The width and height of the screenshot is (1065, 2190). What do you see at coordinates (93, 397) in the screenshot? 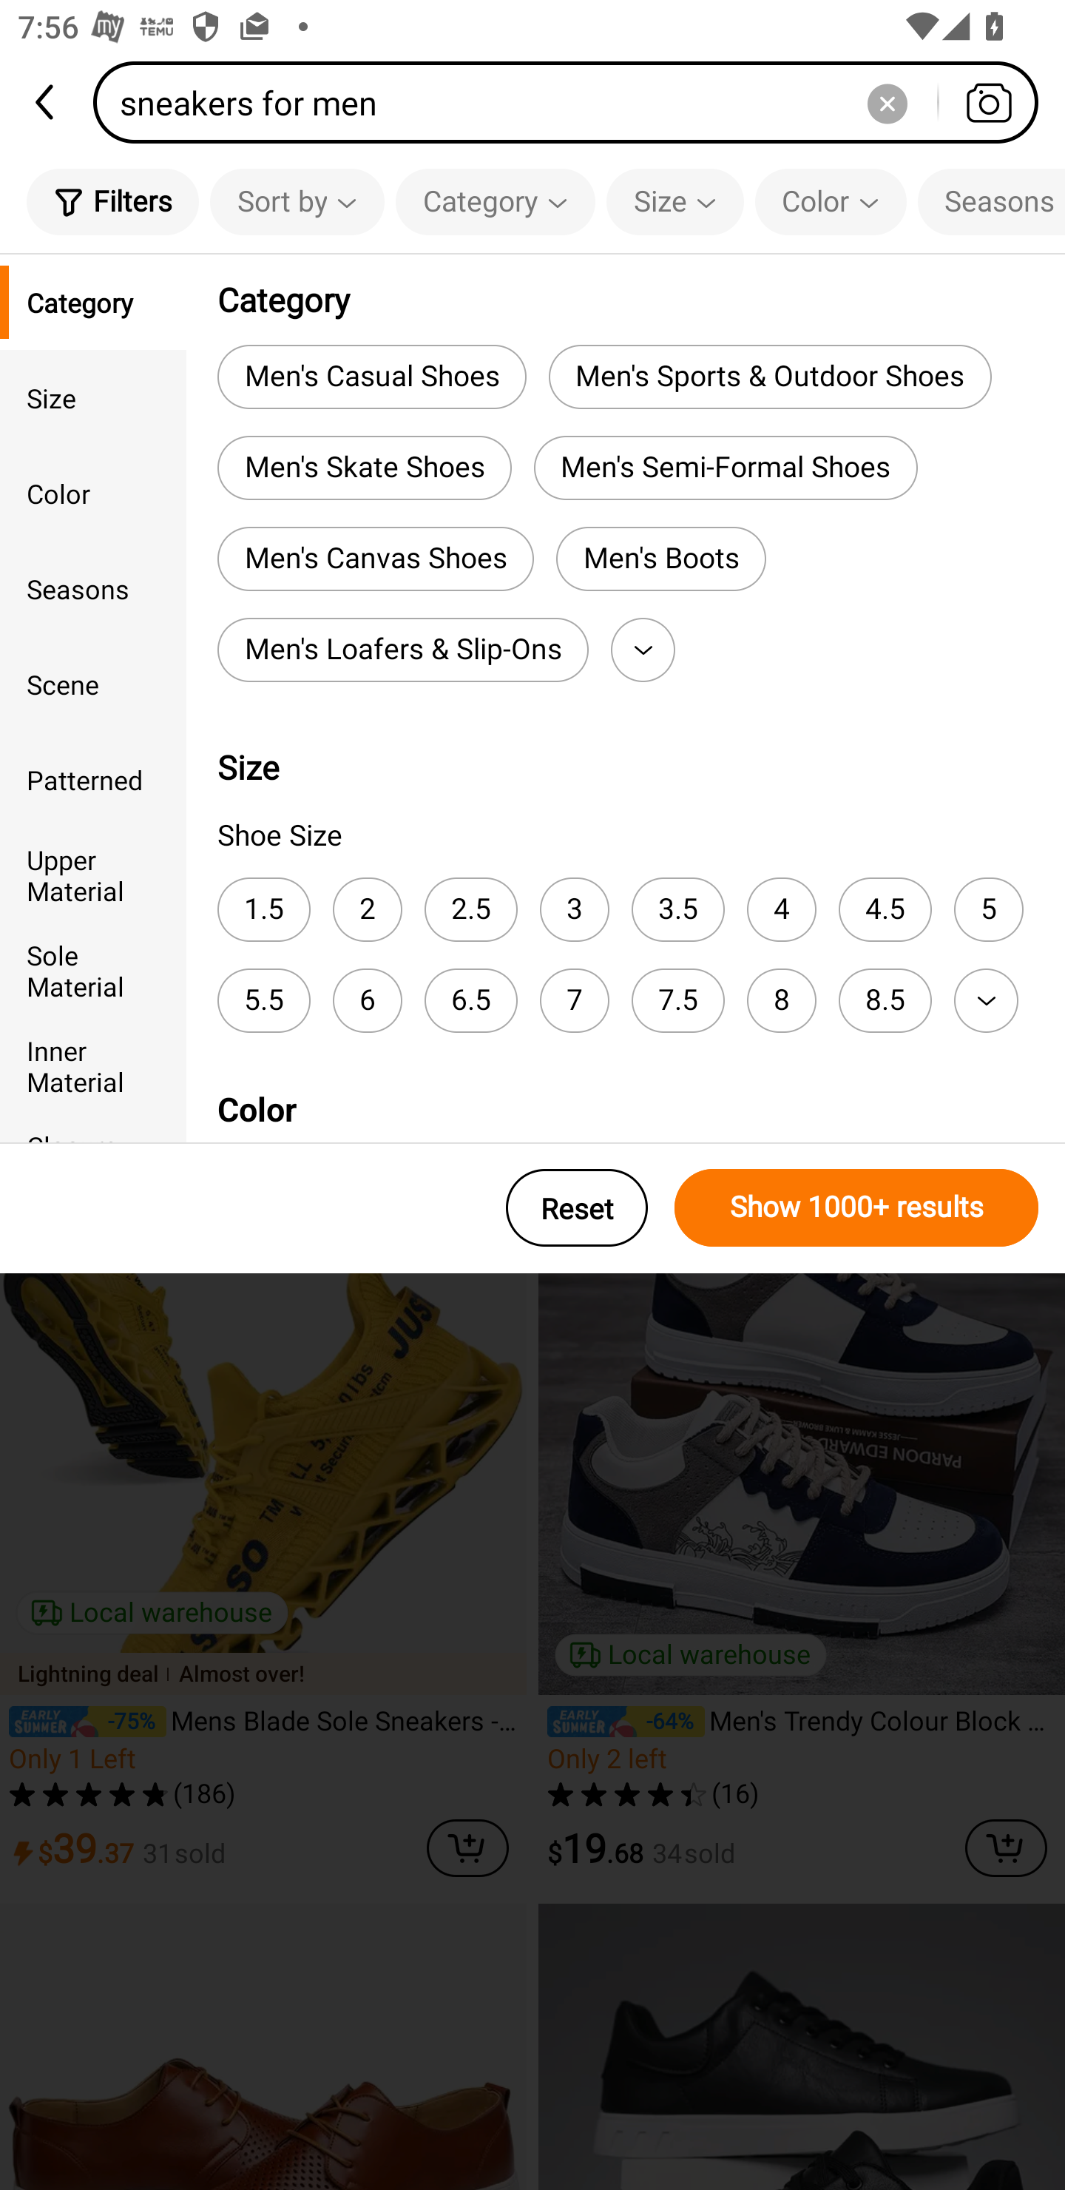
I see `Size` at bounding box center [93, 397].